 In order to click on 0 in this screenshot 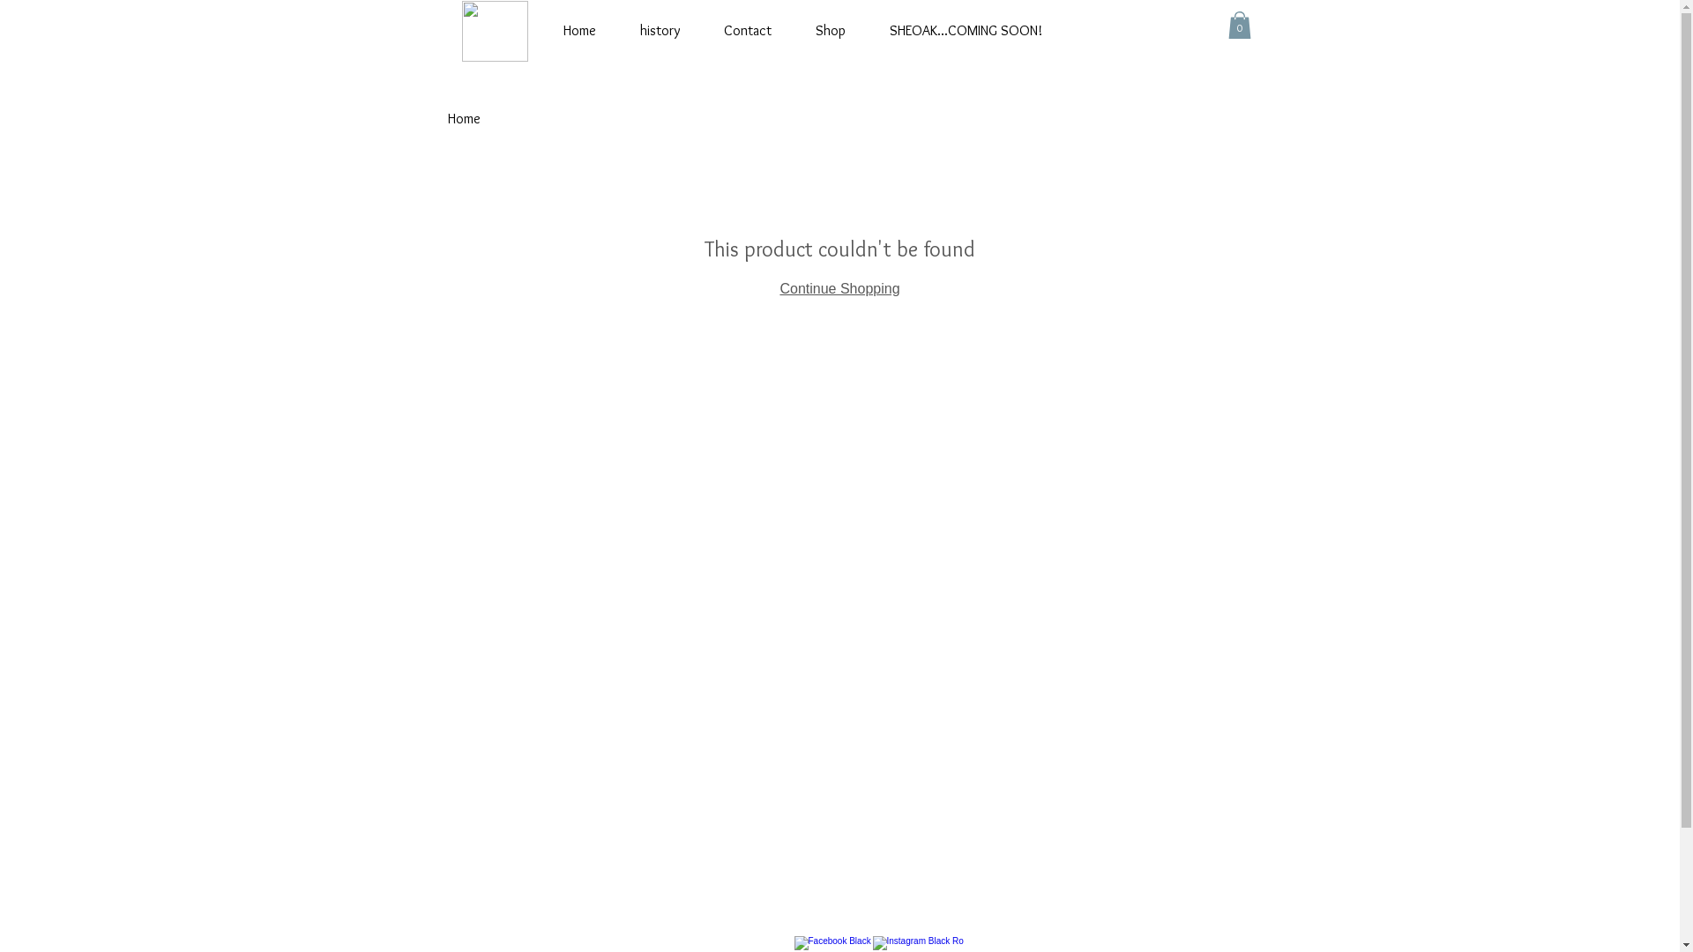, I will do `click(1239, 25)`.